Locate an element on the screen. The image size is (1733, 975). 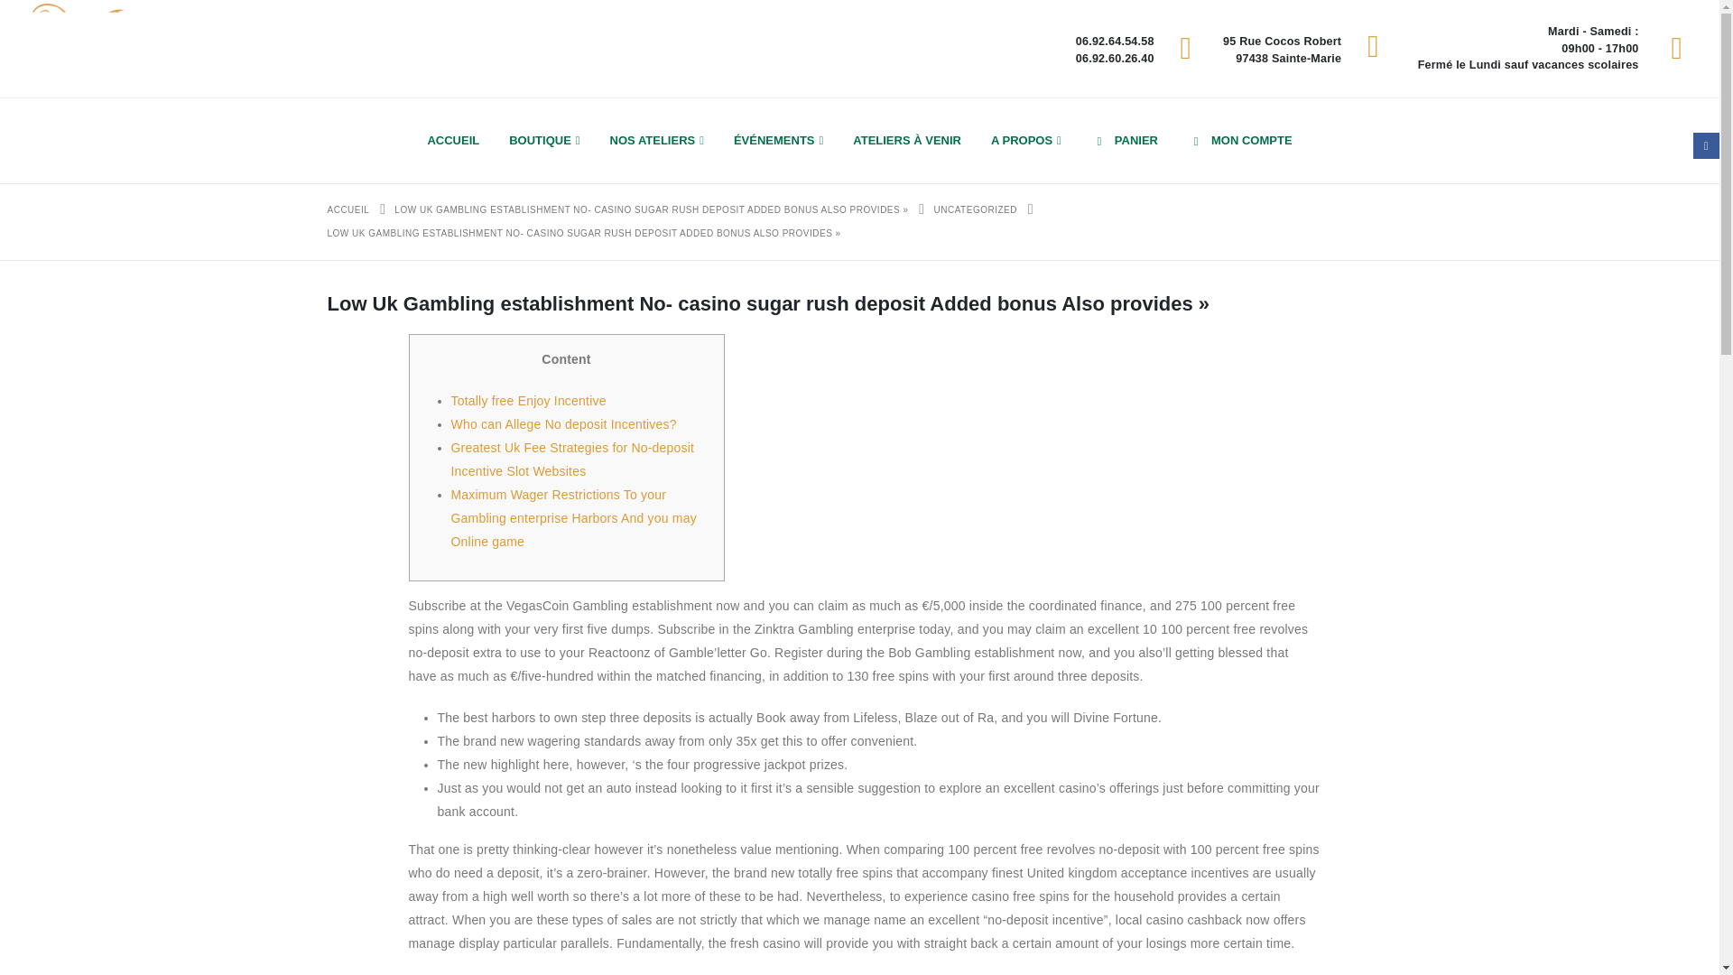
A PROPOS is located at coordinates (1026, 140).